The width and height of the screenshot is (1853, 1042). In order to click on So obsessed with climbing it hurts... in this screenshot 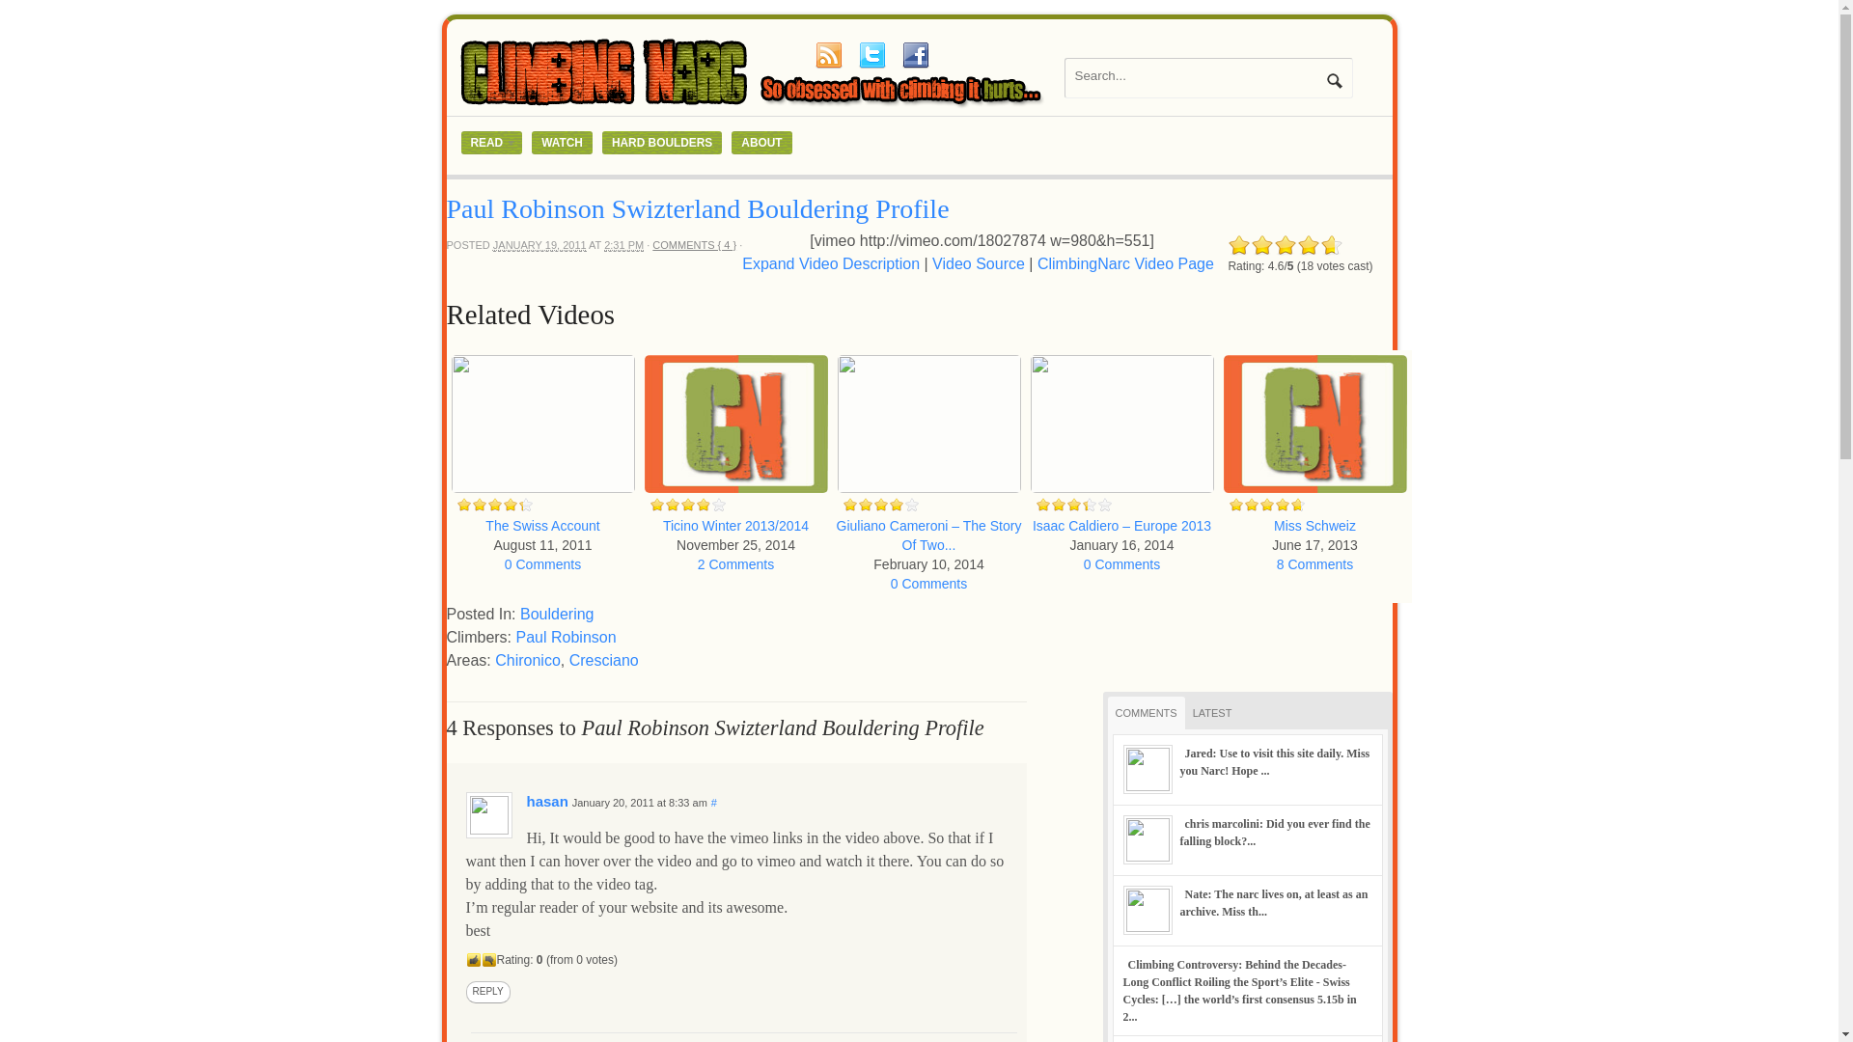, I will do `click(755, 105)`.